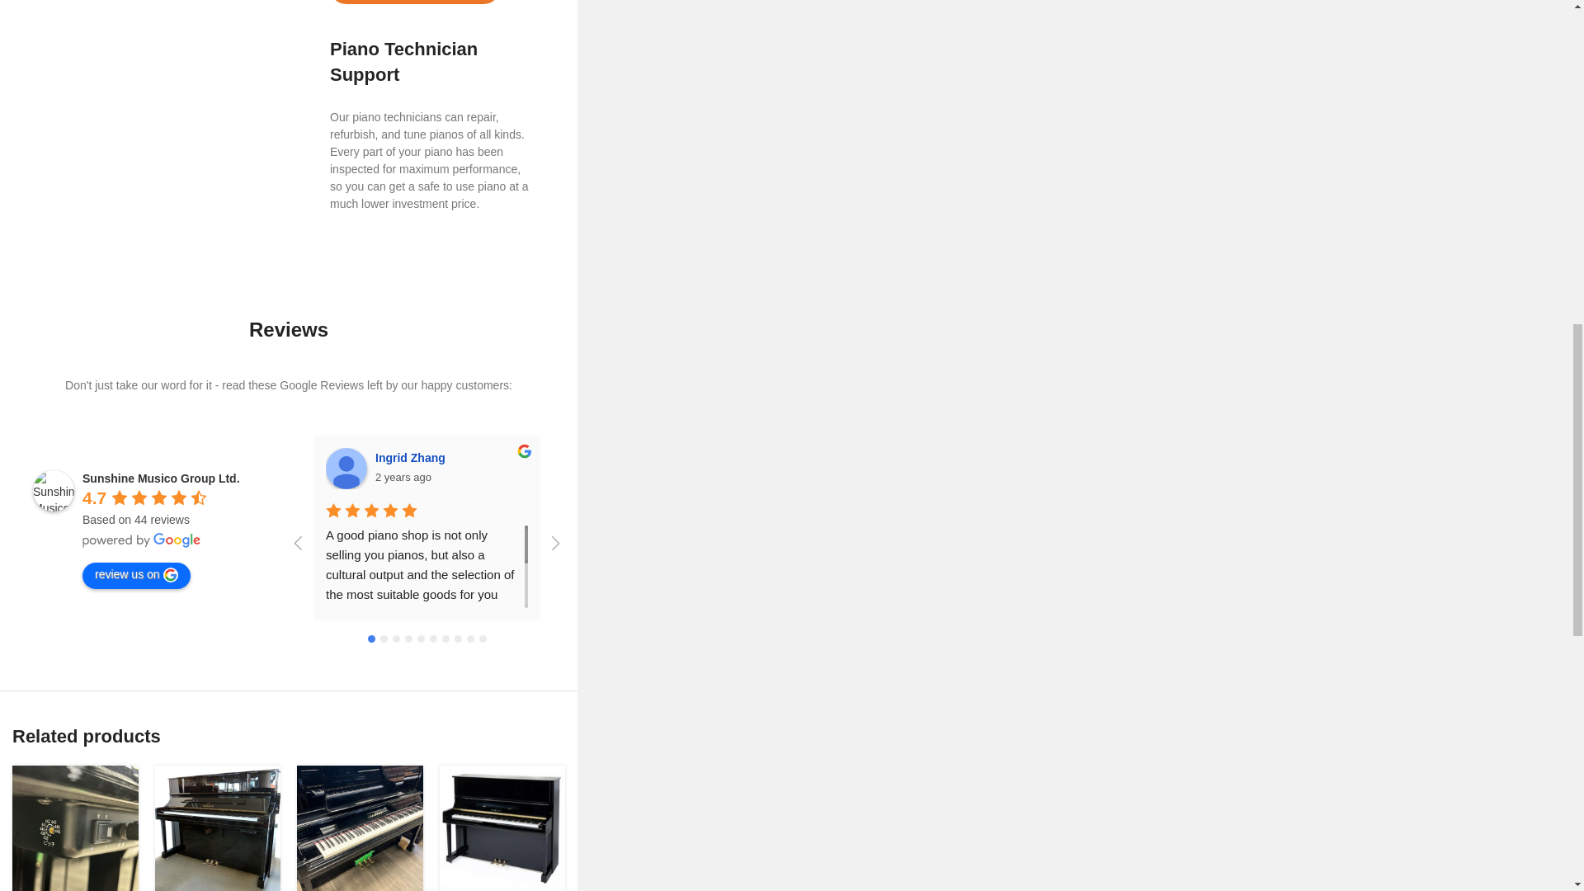  What do you see at coordinates (141, 540) in the screenshot?
I see `powered by Google` at bounding box center [141, 540].